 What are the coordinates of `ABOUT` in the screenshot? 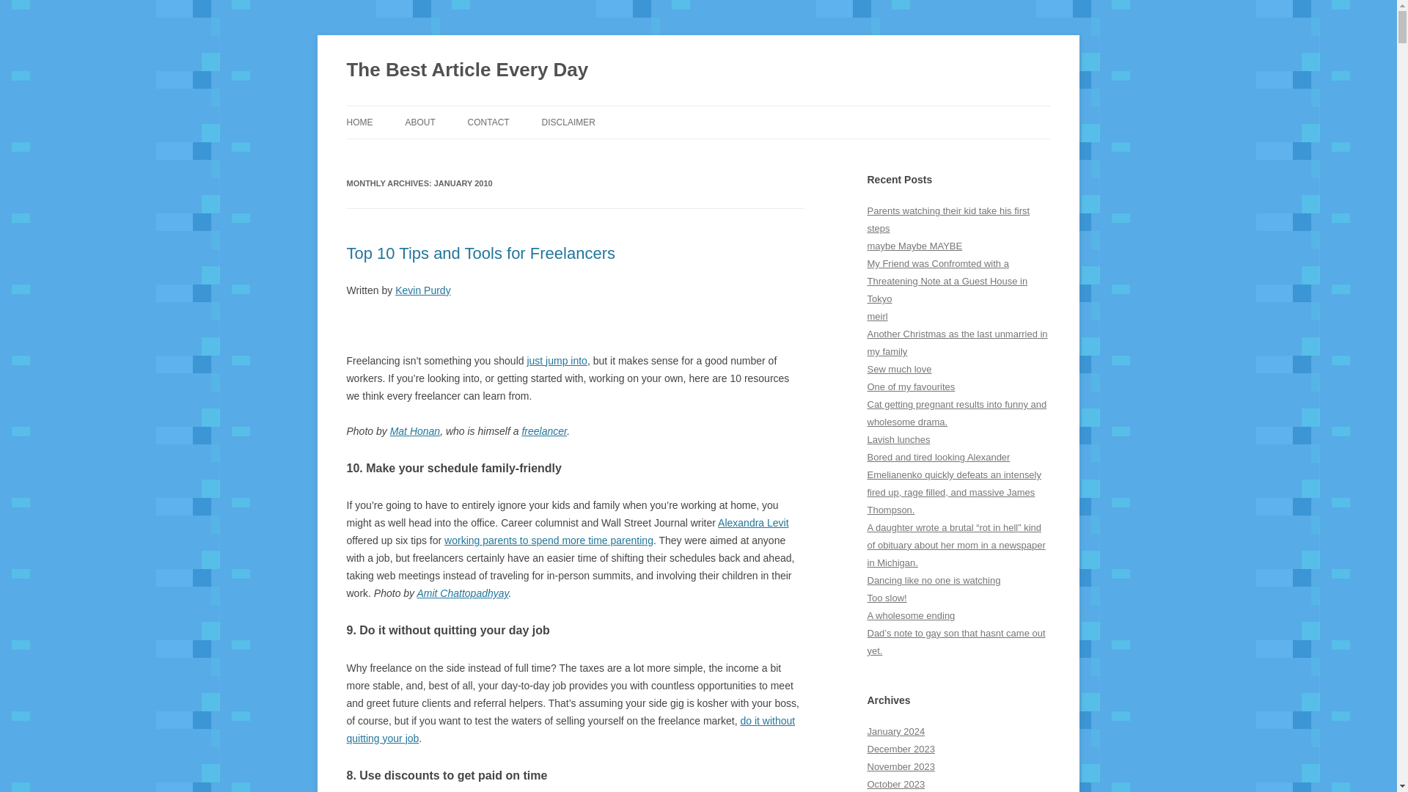 It's located at (419, 122).